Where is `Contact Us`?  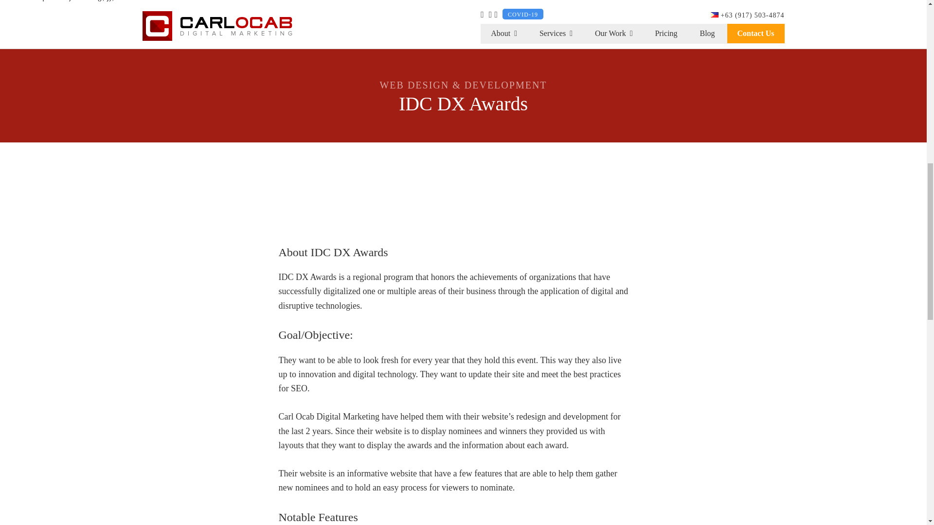
Contact Us is located at coordinates (755, 33).